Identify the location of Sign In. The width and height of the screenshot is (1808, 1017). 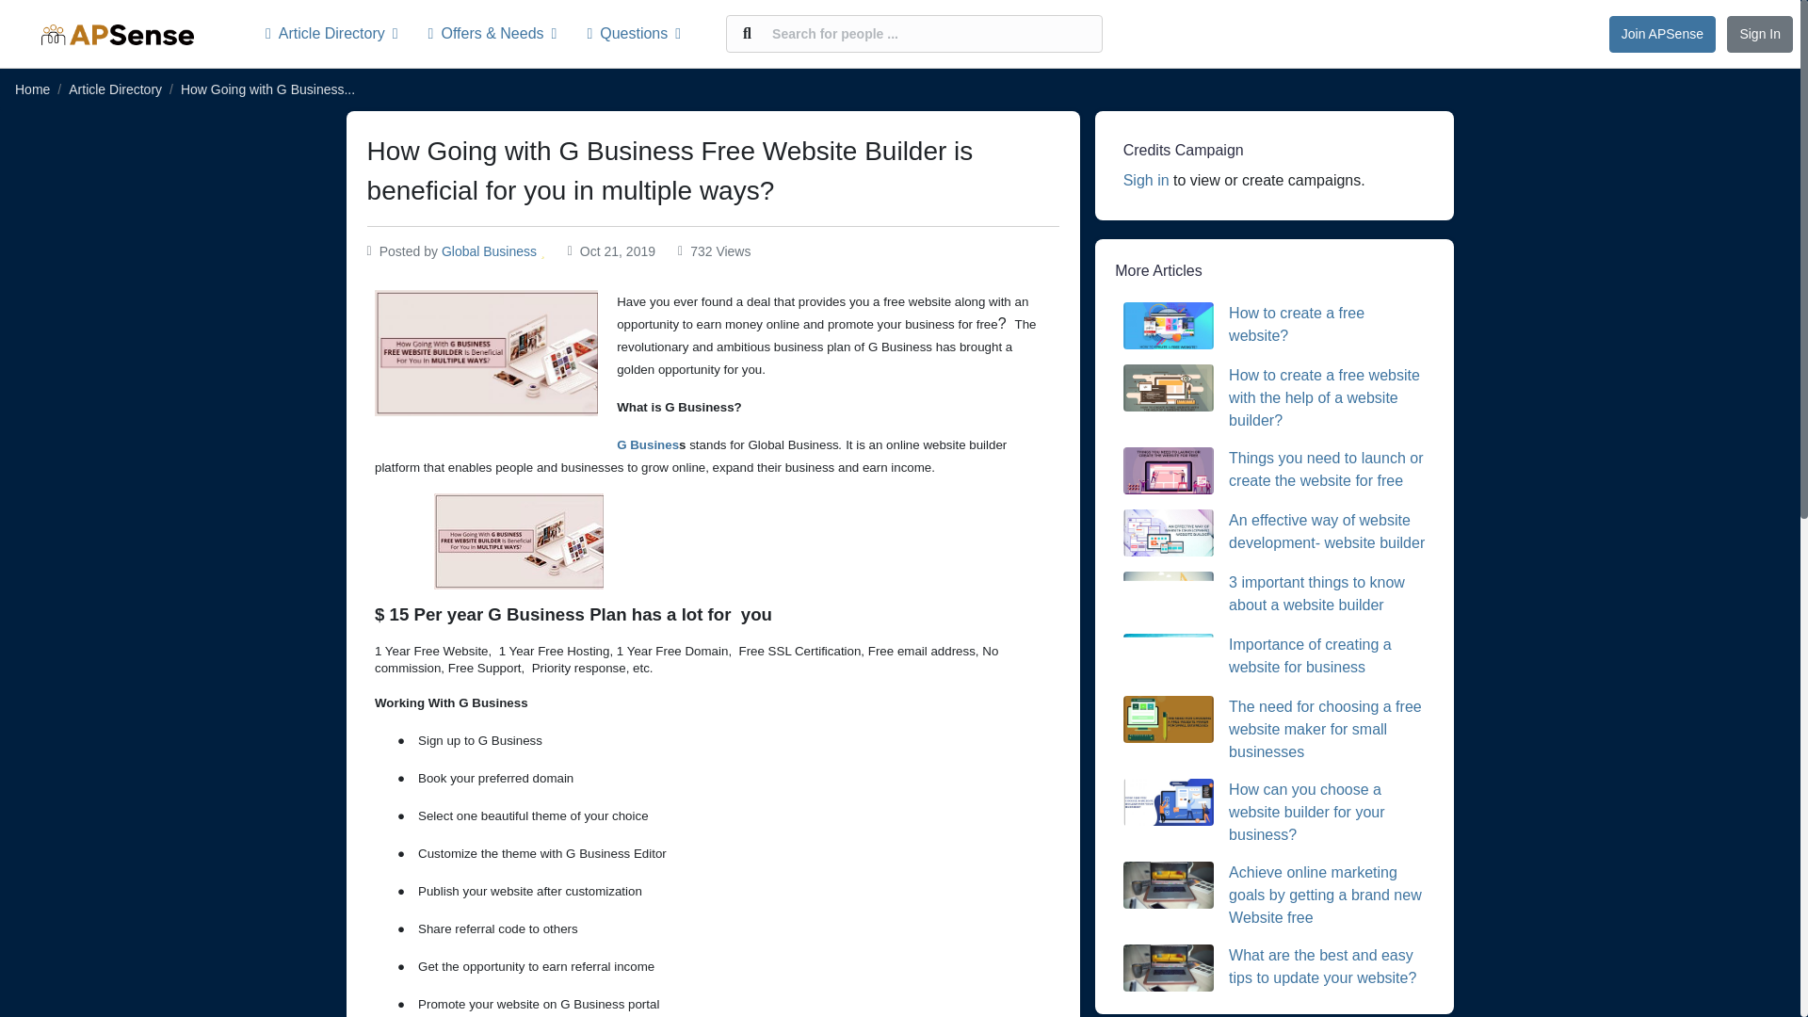
(1759, 34).